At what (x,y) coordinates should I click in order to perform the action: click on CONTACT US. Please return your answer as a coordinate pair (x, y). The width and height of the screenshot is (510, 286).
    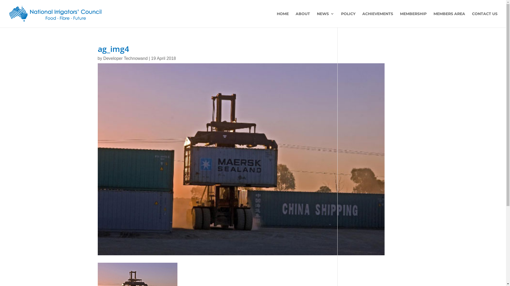
    Looking at the image, I should click on (485, 20).